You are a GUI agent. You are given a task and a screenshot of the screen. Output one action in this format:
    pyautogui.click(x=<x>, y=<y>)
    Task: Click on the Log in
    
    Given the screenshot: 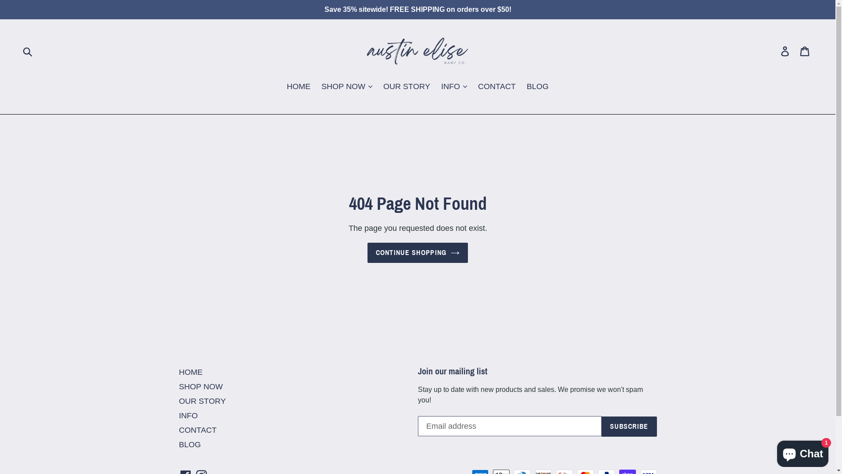 What is the action you would take?
    pyautogui.click(x=786, y=51)
    